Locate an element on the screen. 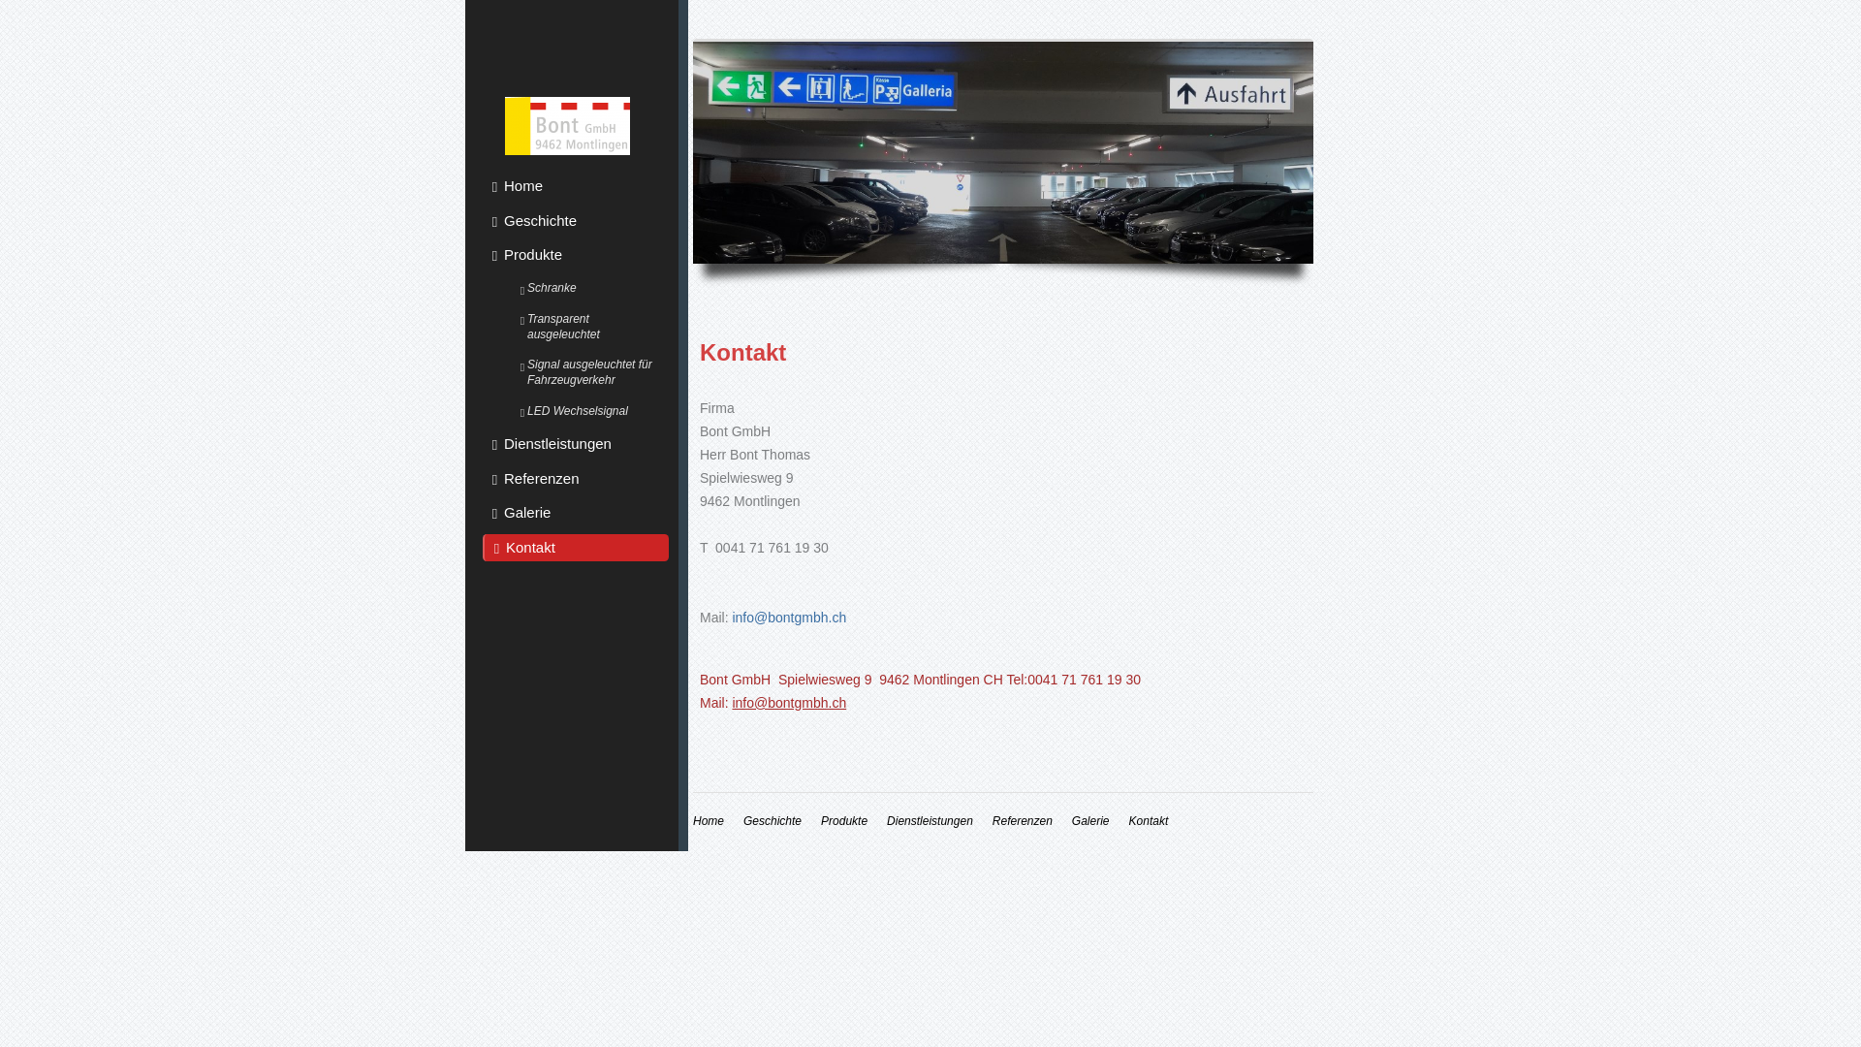  info@bontgmbh.ch is located at coordinates (789, 618).